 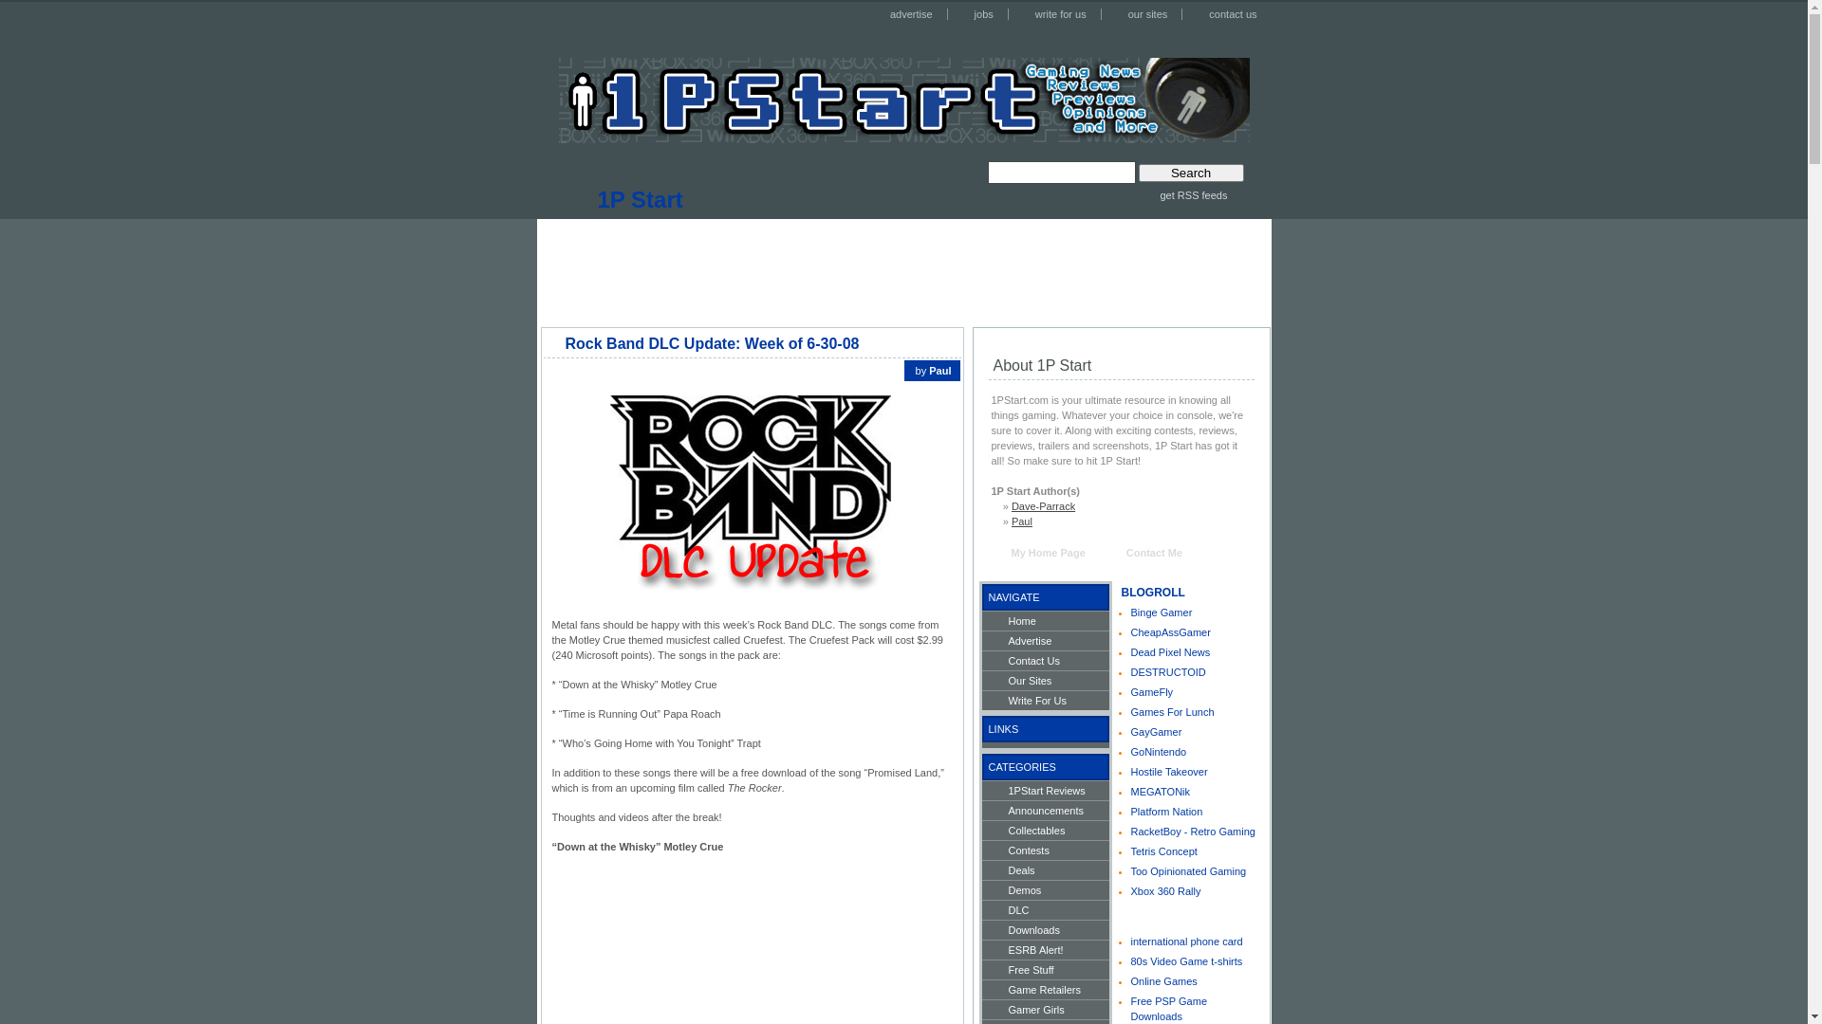 What do you see at coordinates (1045, 929) in the screenshot?
I see `Downloads` at bounding box center [1045, 929].